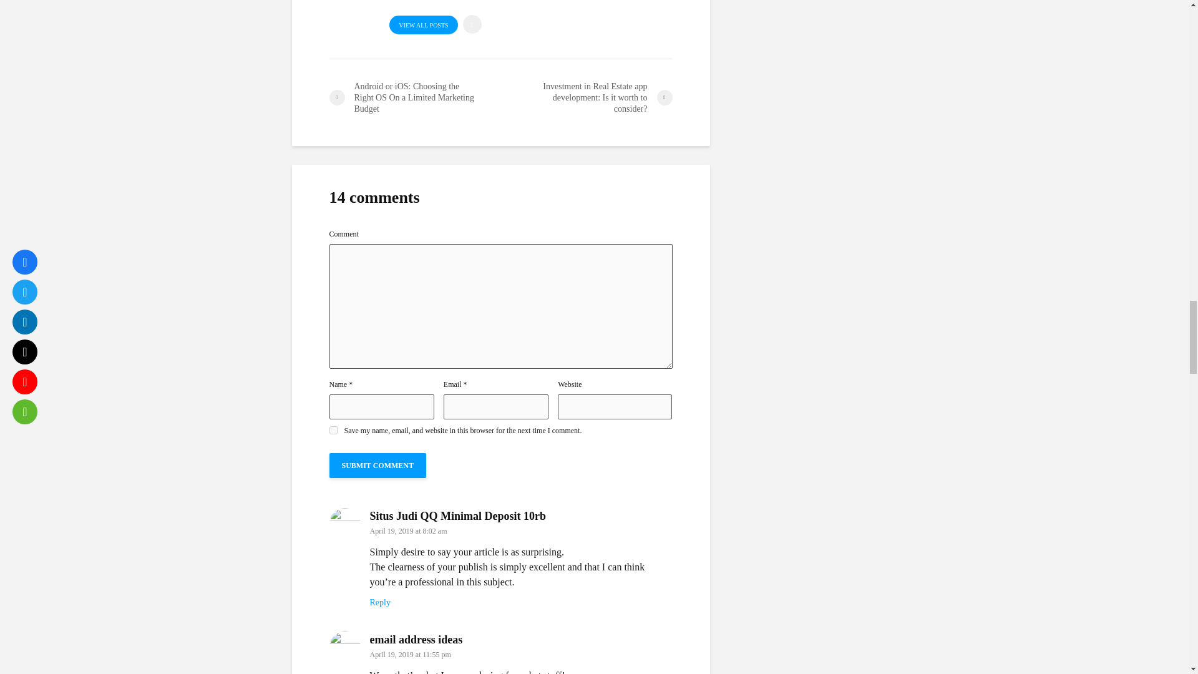 The width and height of the screenshot is (1198, 674). What do you see at coordinates (378, 465) in the screenshot?
I see `Submit Comment` at bounding box center [378, 465].